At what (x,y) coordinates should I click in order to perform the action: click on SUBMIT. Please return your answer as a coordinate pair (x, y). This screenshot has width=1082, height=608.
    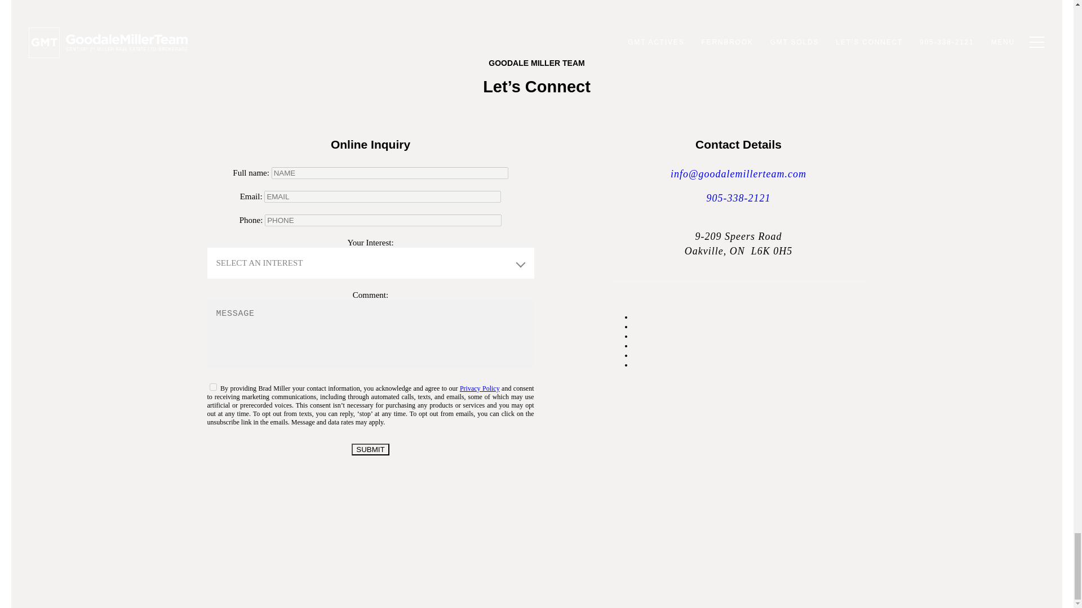
    Looking at the image, I should click on (370, 449).